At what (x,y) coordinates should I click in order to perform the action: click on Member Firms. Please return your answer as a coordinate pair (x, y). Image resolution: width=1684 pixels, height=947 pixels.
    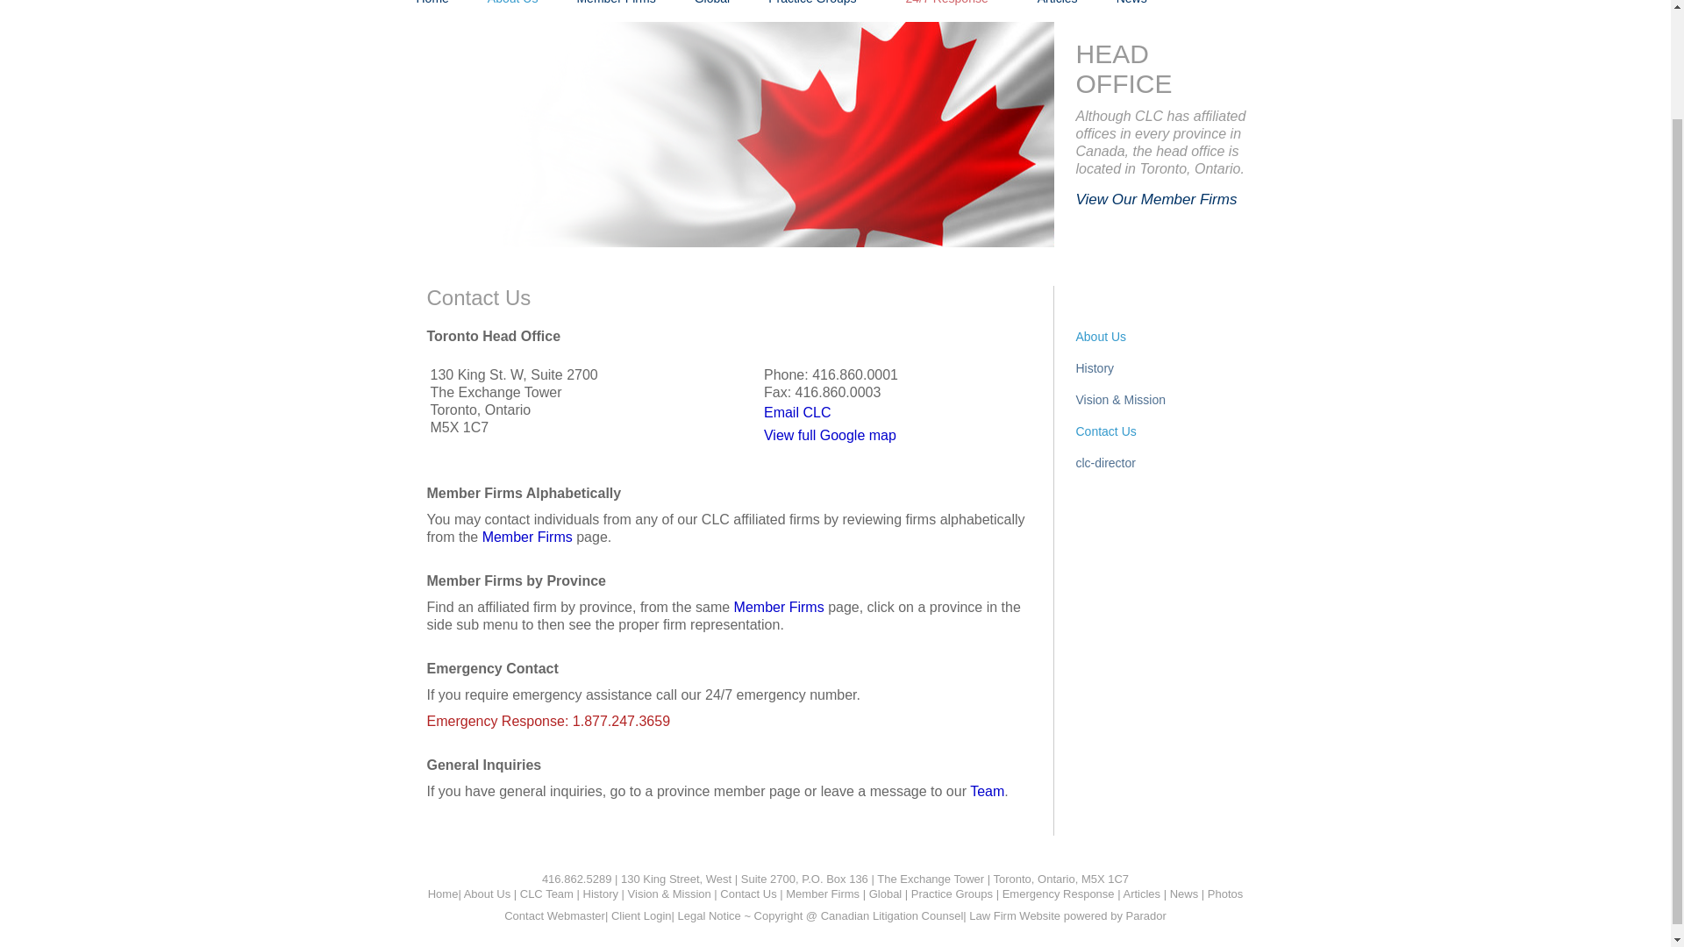
    Looking at the image, I should click on (616, 4).